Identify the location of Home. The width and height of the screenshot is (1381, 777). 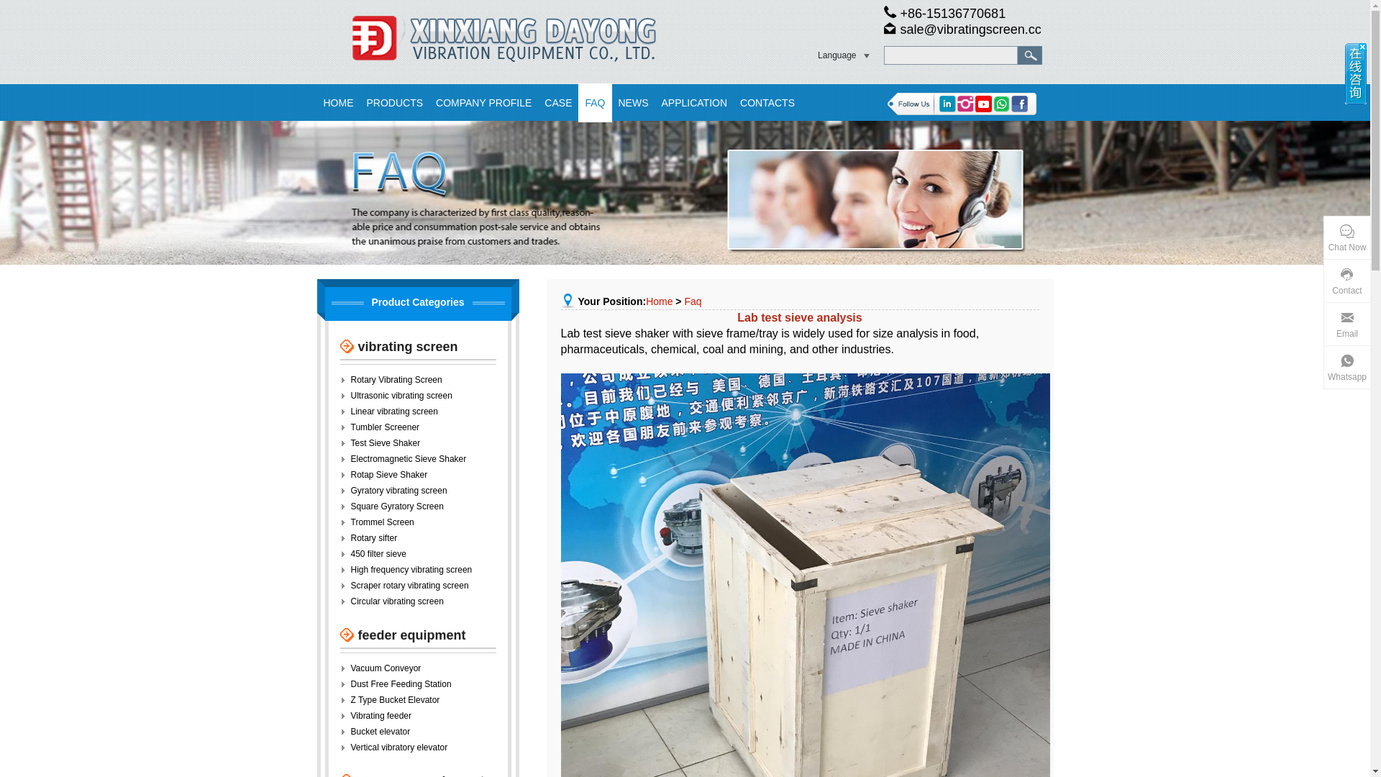
(659, 301).